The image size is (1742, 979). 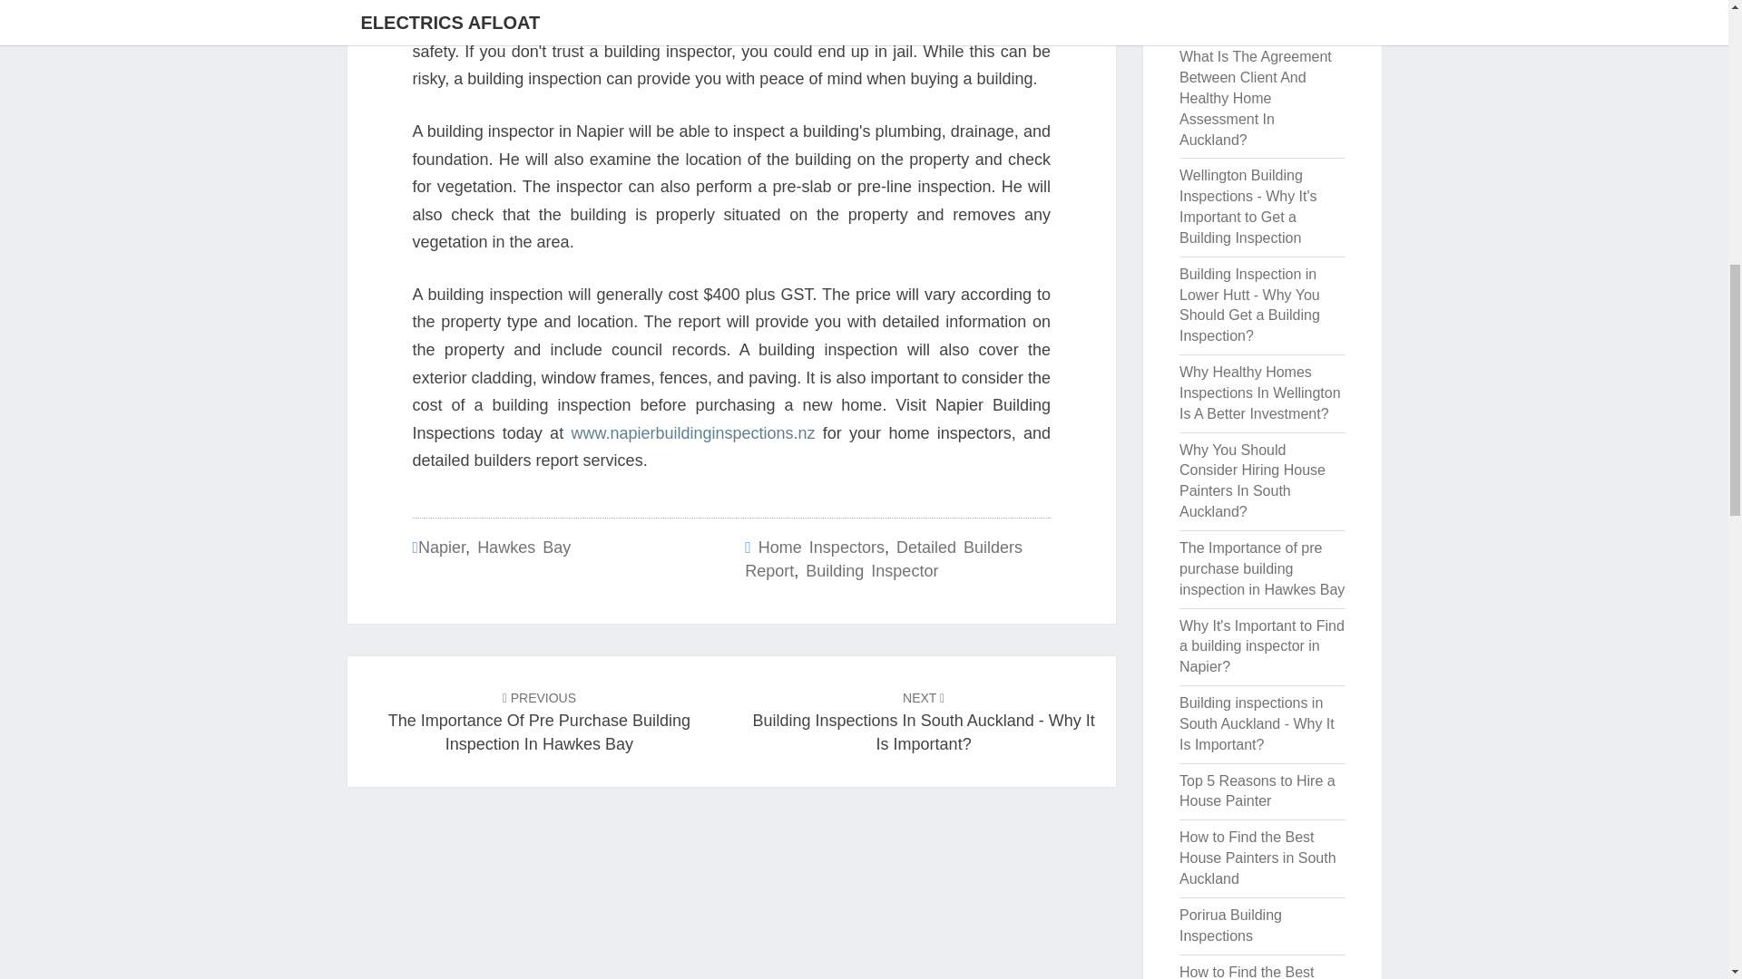 What do you see at coordinates (1230, 926) in the screenshot?
I see `Porirua Building Inspections` at bounding box center [1230, 926].